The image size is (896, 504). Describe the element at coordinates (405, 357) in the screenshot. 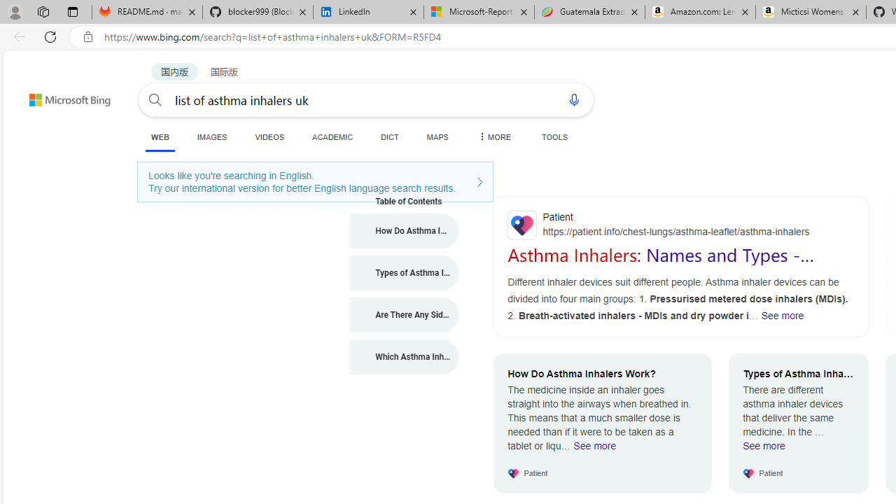

I see `Which Asthma Inhaler Device Should I use?` at that location.